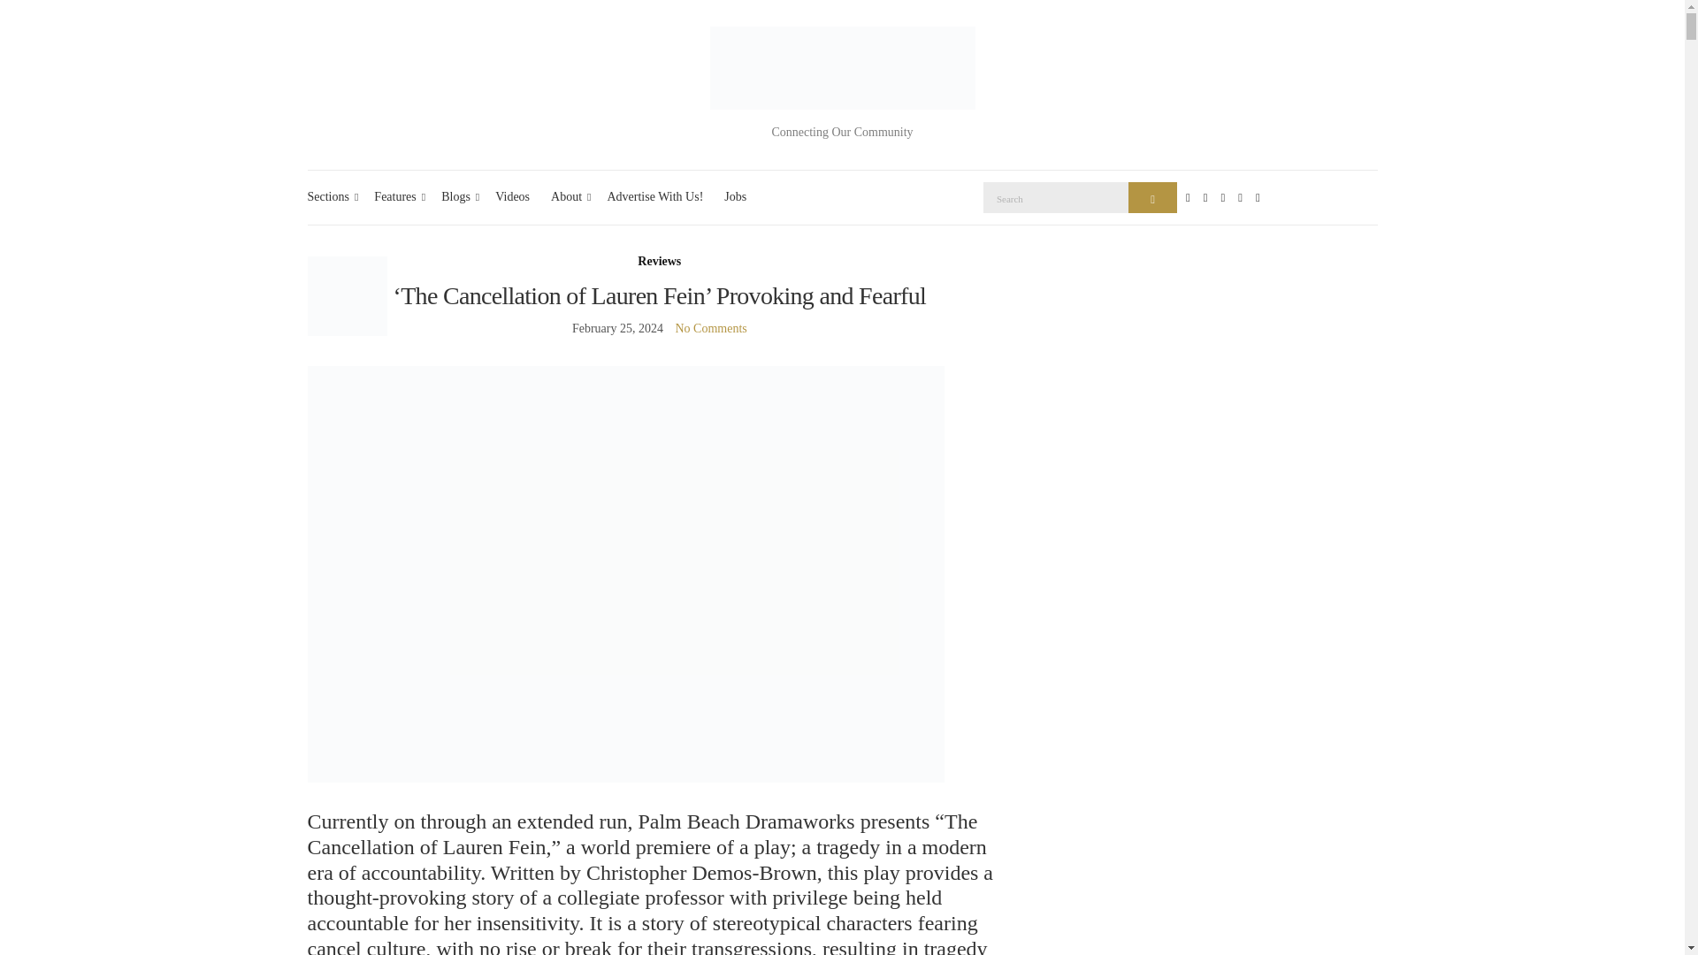 This screenshot has width=1698, height=955. Describe the element at coordinates (396, 197) in the screenshot. I see `Features` at that location.